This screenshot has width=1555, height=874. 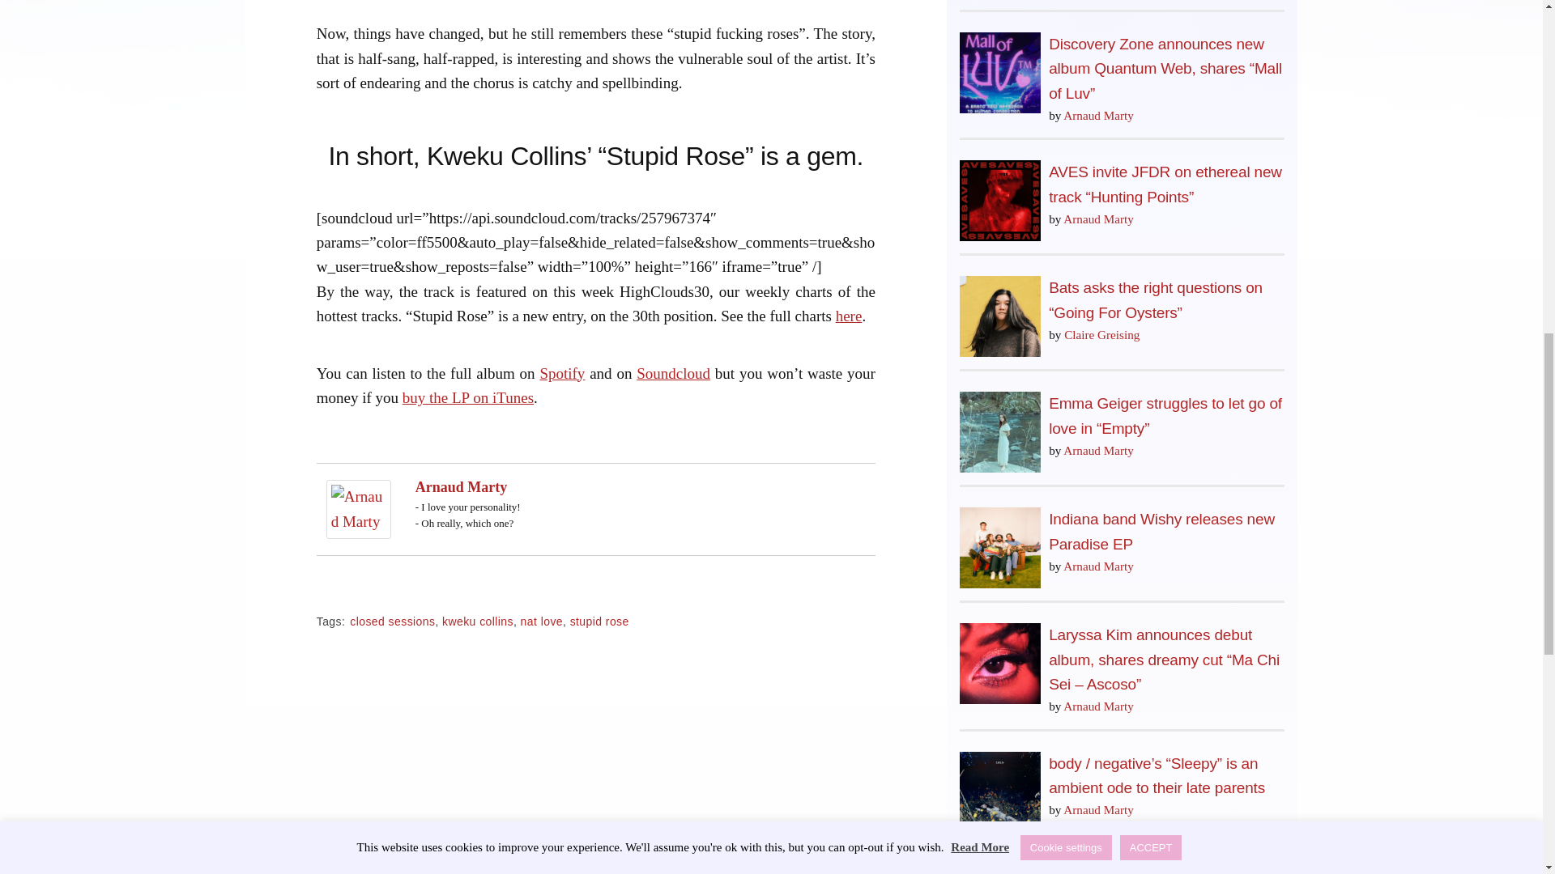 What do you see at coordinates (462, 487) in the screenshot?
I see `Arnaud Marty` at bounding box center [462, 487].